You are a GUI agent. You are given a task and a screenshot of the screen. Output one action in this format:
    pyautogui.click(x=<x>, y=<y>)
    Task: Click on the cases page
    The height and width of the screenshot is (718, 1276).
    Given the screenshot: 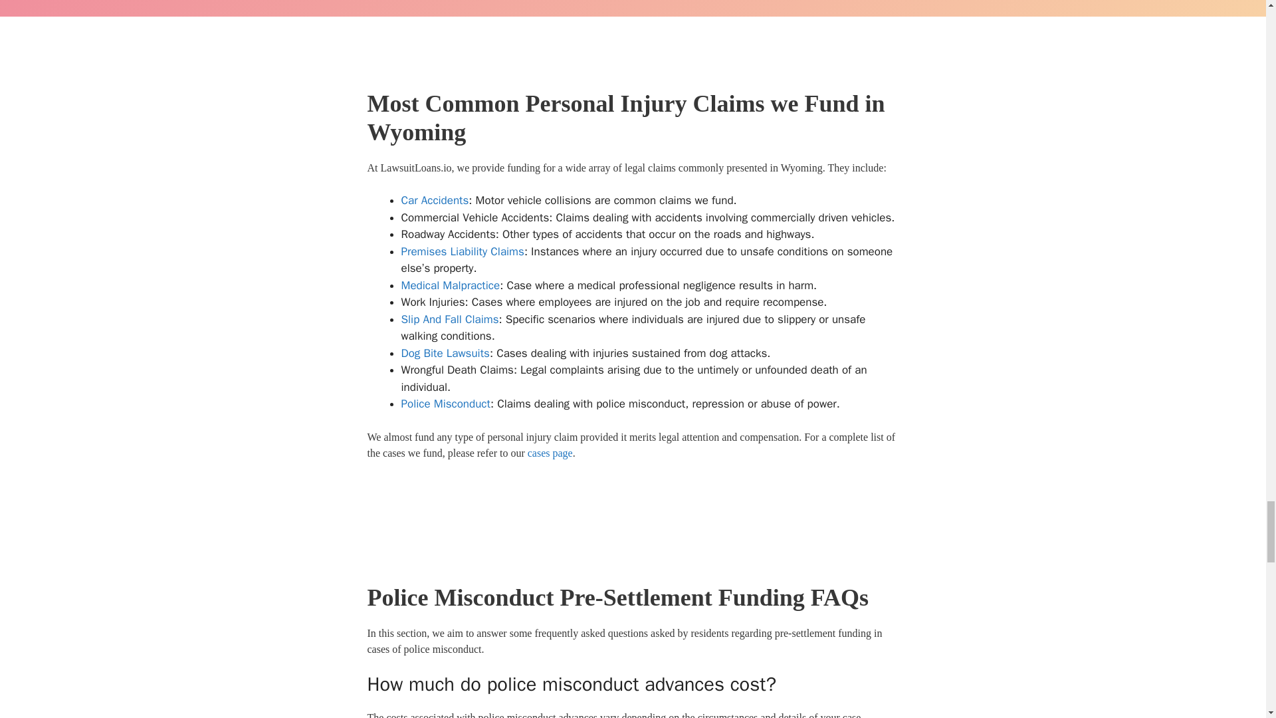 What is the action you would take?
    pyautogui.click(x=550, y=453)
    